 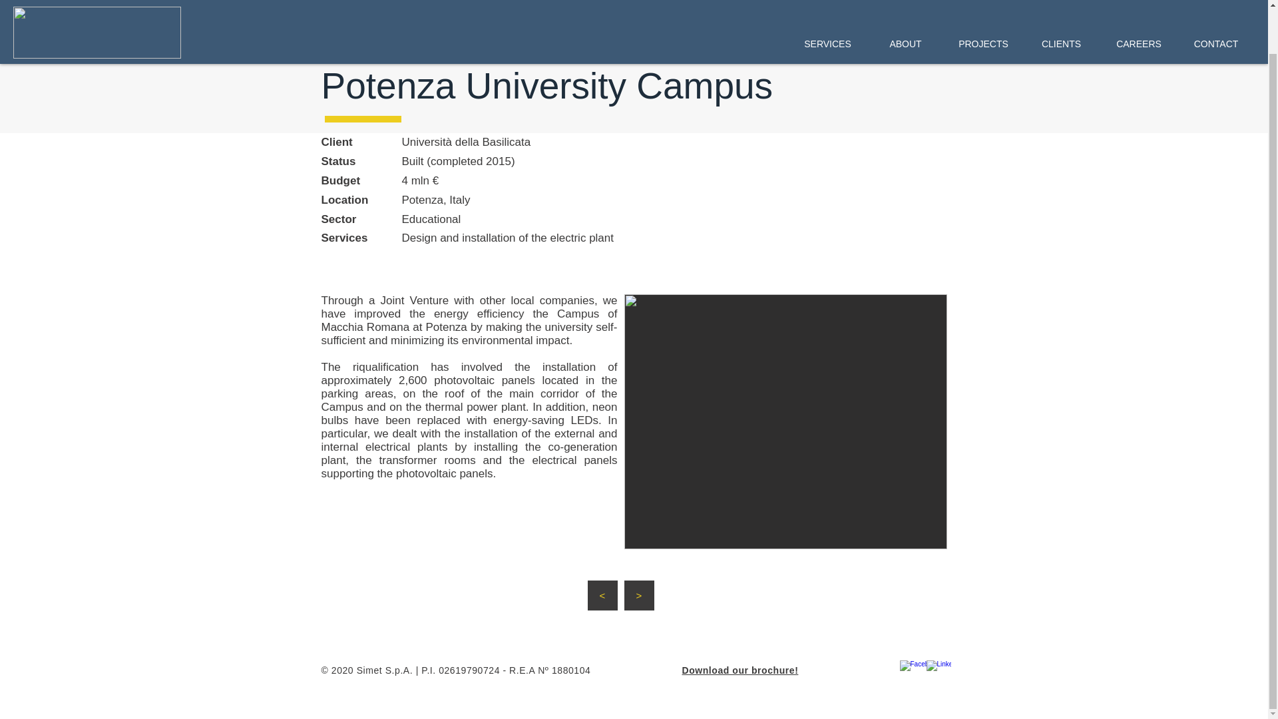 What do you see at coordinates (1215, 4) in the screenshot?
I see `CONTACT` at bounding box center [1215, 4].